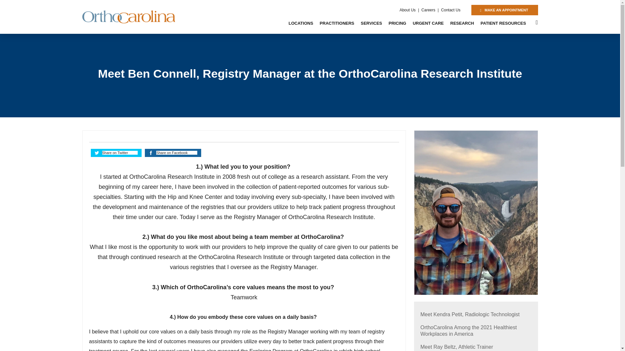 This screenshot has height=351, width=625. Describe the element at coordinates (428, 10) in the screenshot. I see `Careers` at that location.